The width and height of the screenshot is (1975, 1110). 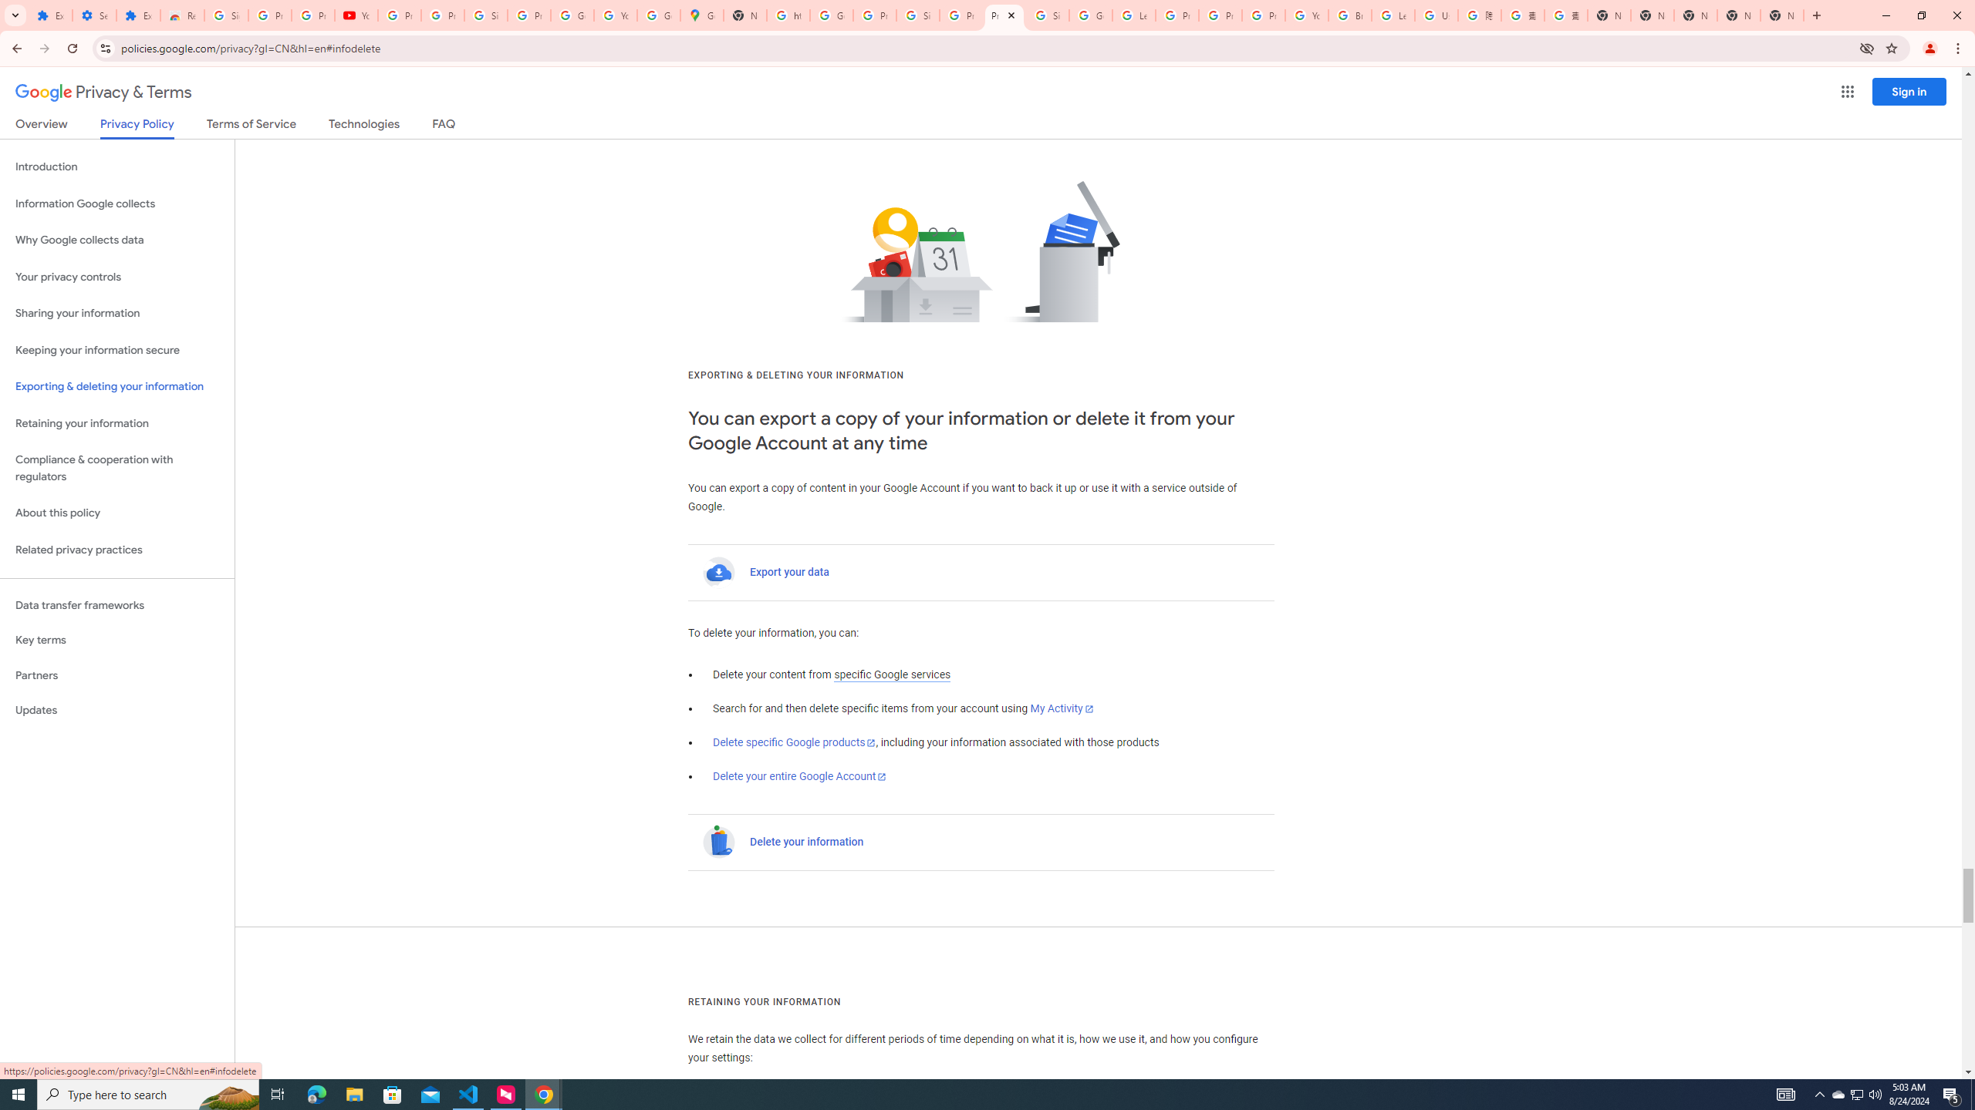 What do you see at coordinates (790, 572) in the screenshot?
I see `Export your data` at bounding box center [790, 572].